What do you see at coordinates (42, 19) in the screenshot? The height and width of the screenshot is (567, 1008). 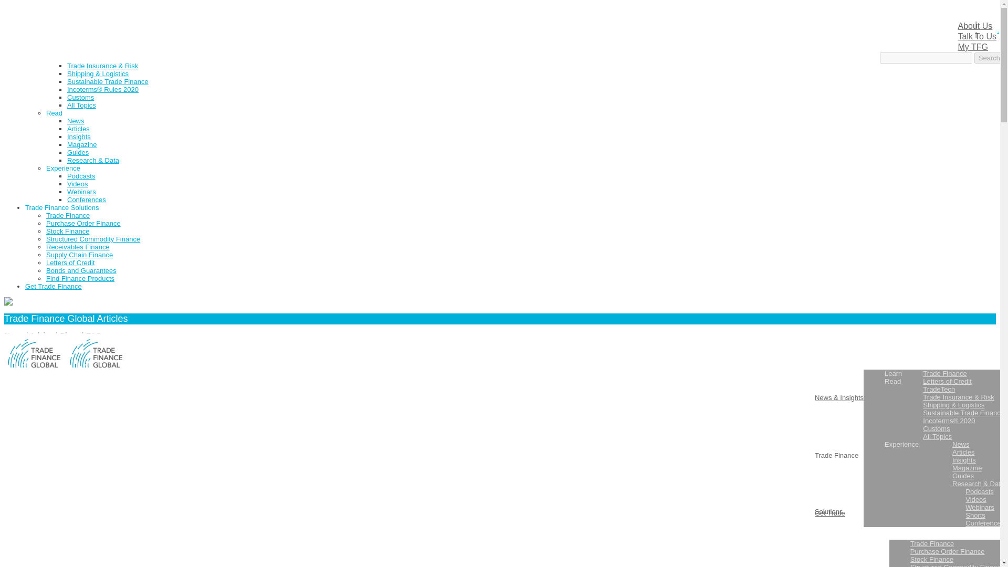 I see `Sibos 2023` at bounding box center [42, 19].